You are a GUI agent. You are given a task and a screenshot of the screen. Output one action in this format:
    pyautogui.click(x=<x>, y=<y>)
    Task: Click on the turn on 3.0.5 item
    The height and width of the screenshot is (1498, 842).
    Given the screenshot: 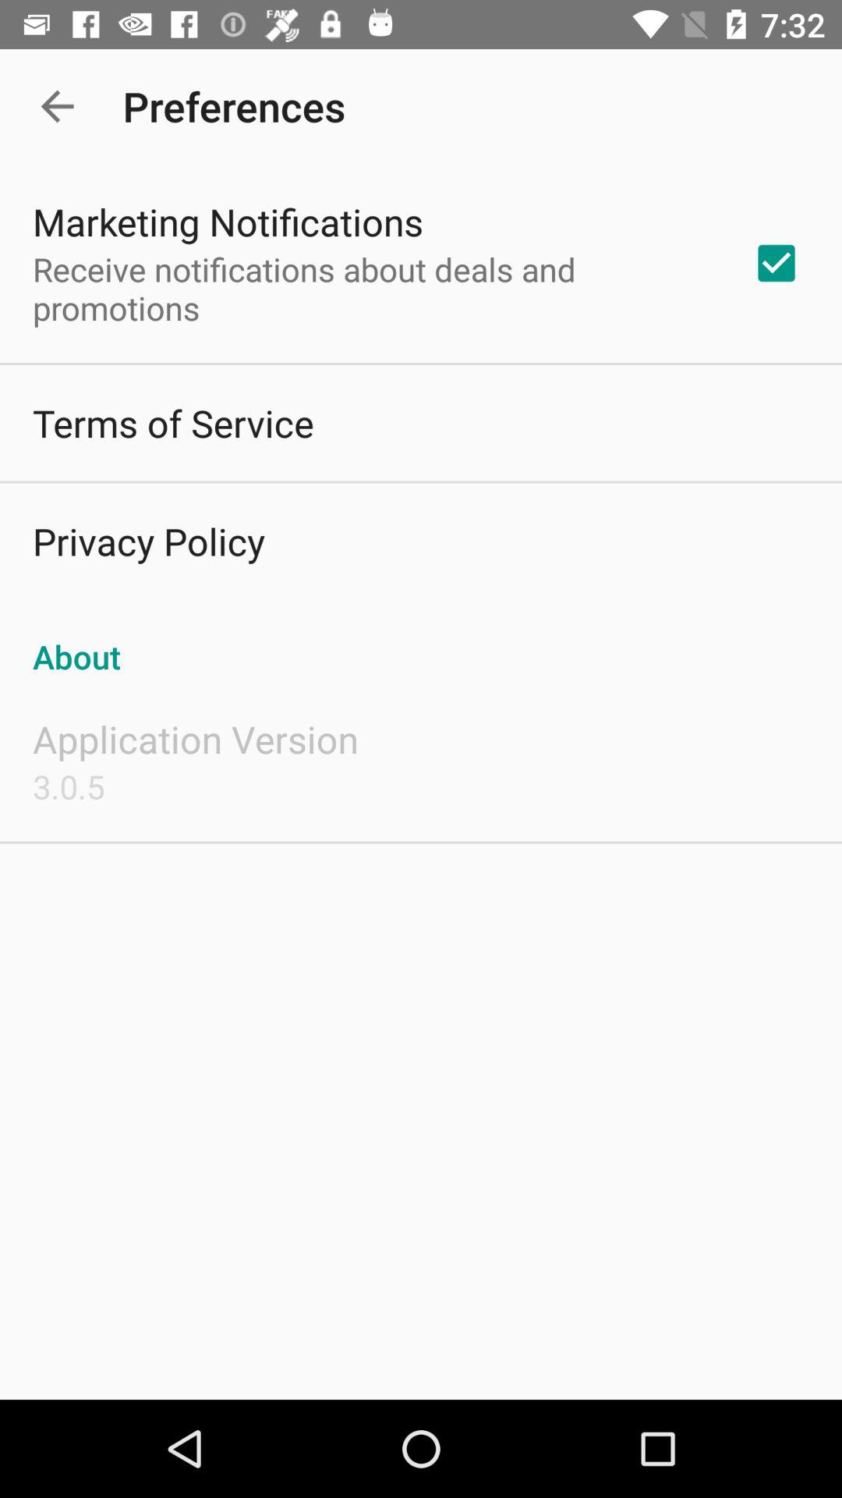 What is the action you would take?
    pyautogui.click(x=69, y=786)
    